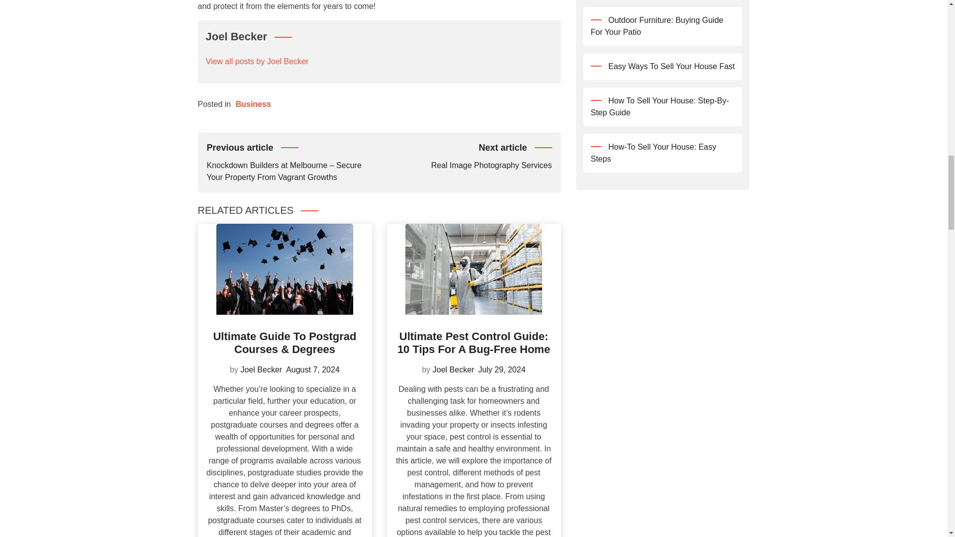 This screenshot has width=955, height=537. Describe the element at coordinates (474, 343) in the screenshot. I see `Ultimate Pest Control Guide: 10 Tips For A Bug-Free Home` at that location.